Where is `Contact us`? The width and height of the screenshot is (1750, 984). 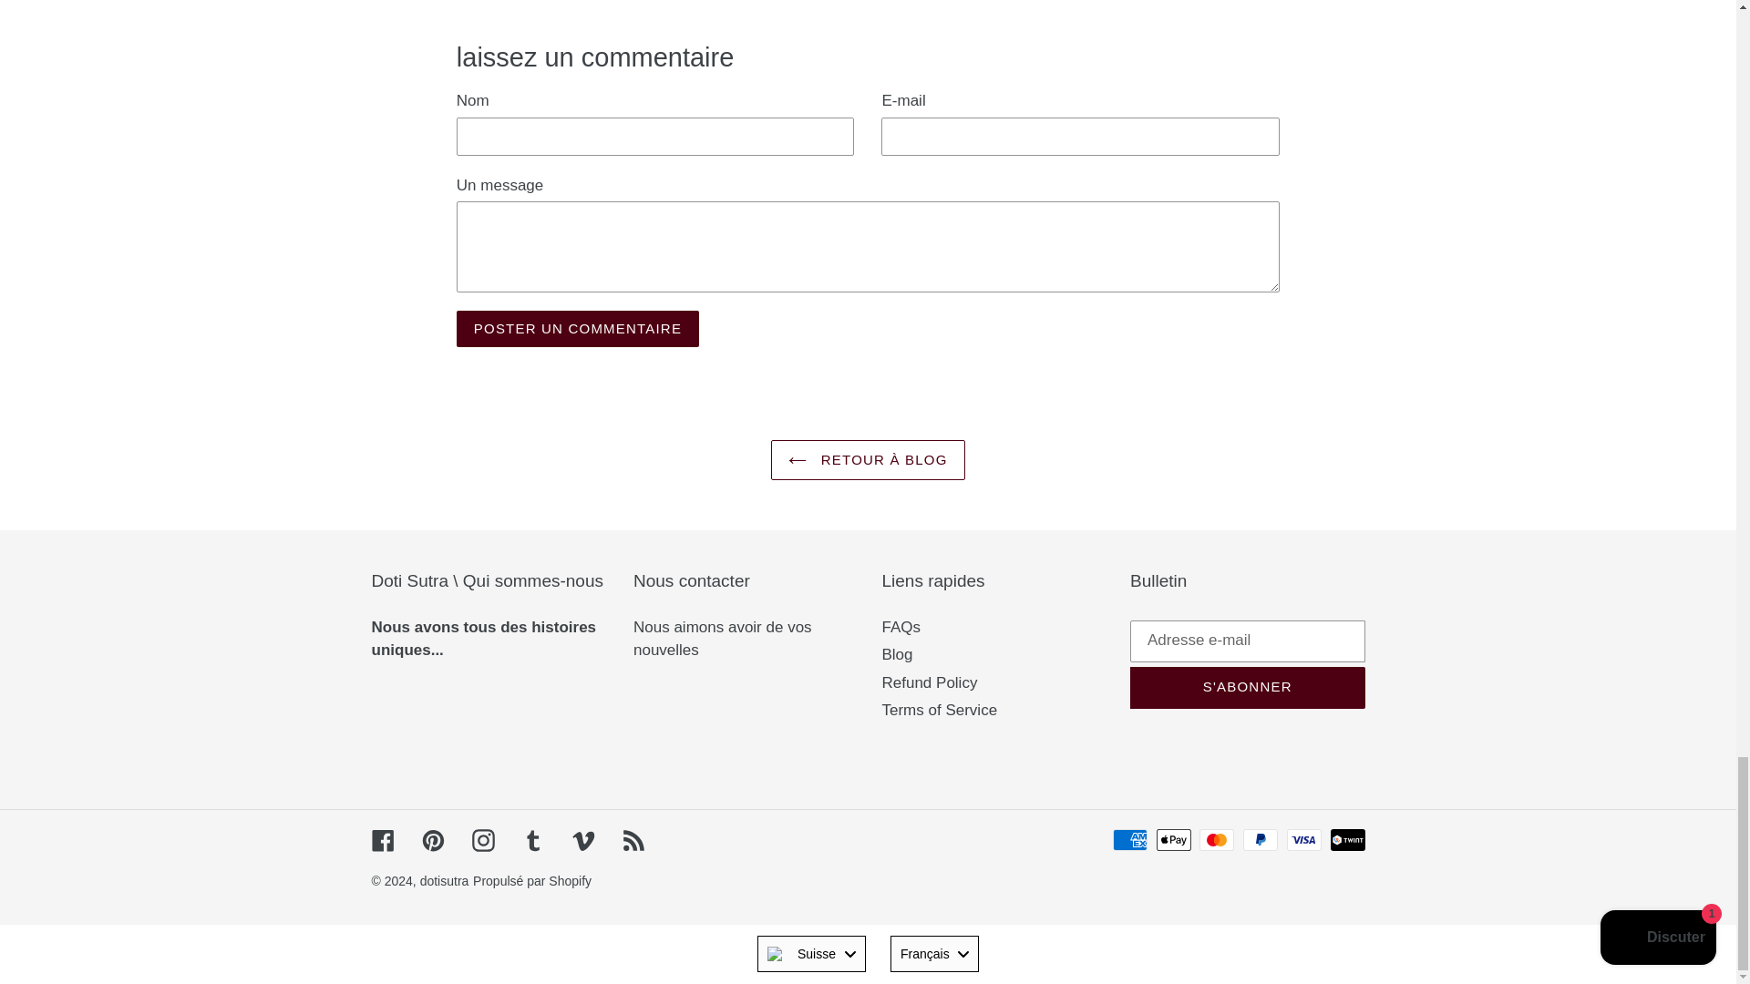
Contact us is located at coordinates (680, 627).